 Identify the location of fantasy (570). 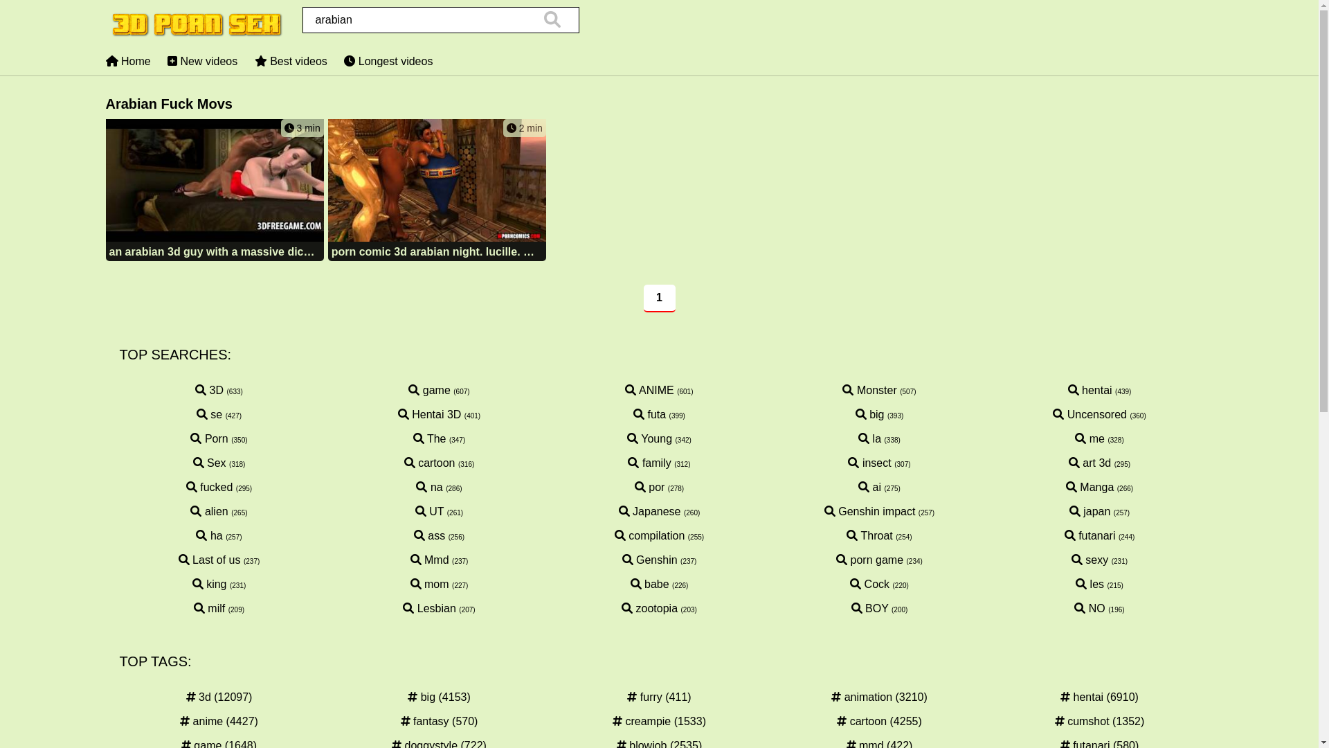
(439, 722).